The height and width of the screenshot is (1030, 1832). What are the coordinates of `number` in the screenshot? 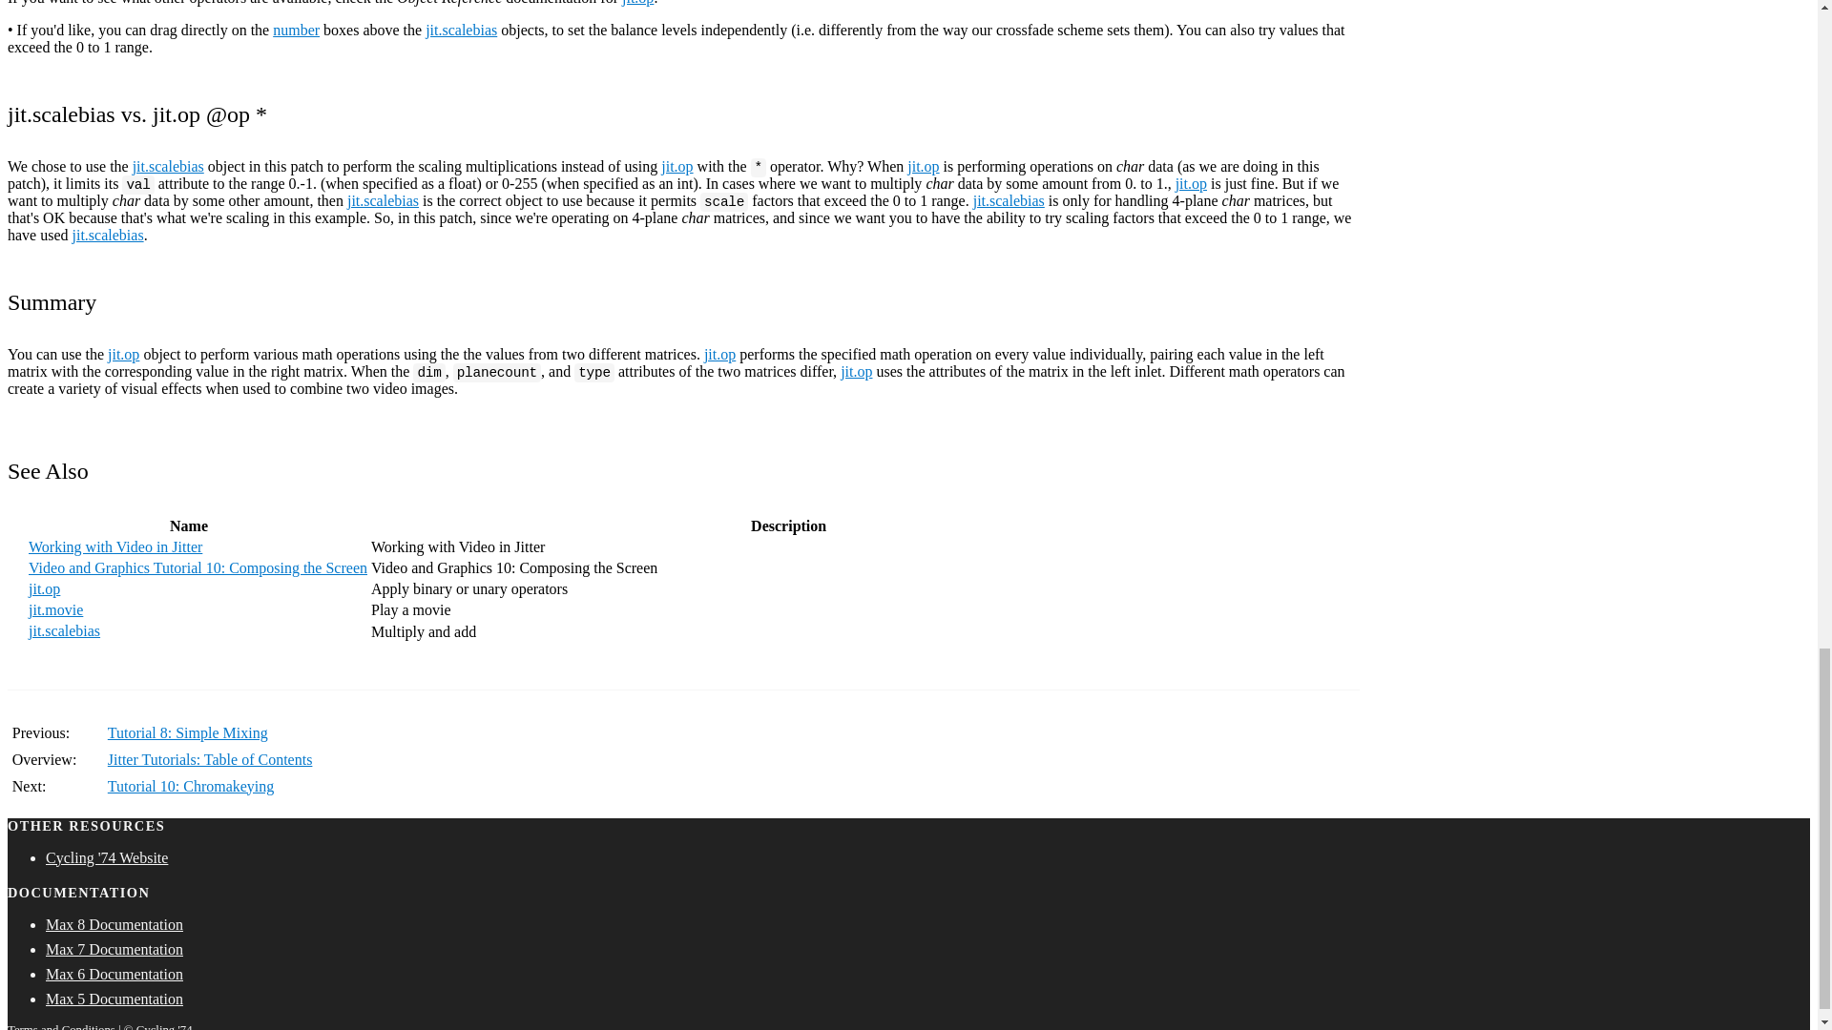 It's located at (296, 29).